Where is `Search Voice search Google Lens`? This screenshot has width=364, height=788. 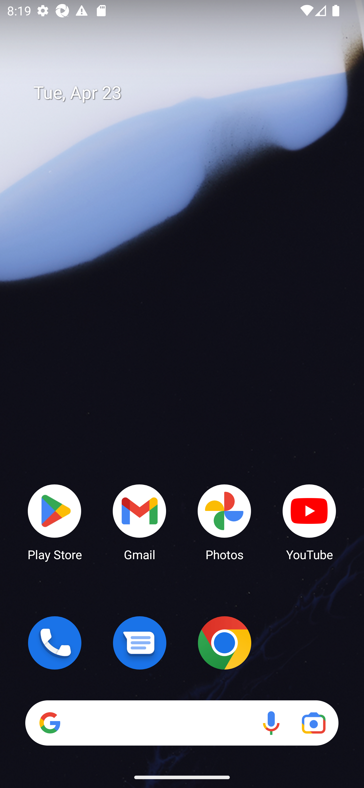 Search Voice search Google Lens is located at coordinates (182, 723).